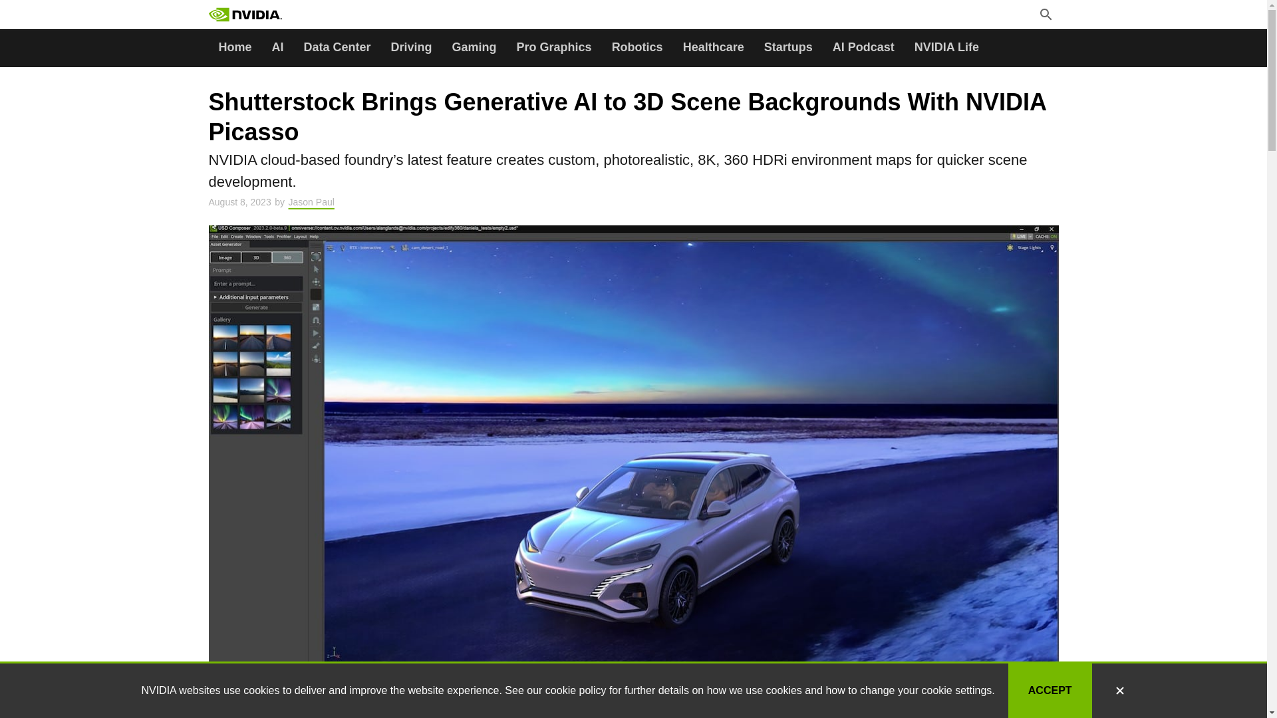 This screenshot has height=718, width=1277. Describe the element at coordinates (337, 49) in the screenshot. I see `Data Center` at that location.